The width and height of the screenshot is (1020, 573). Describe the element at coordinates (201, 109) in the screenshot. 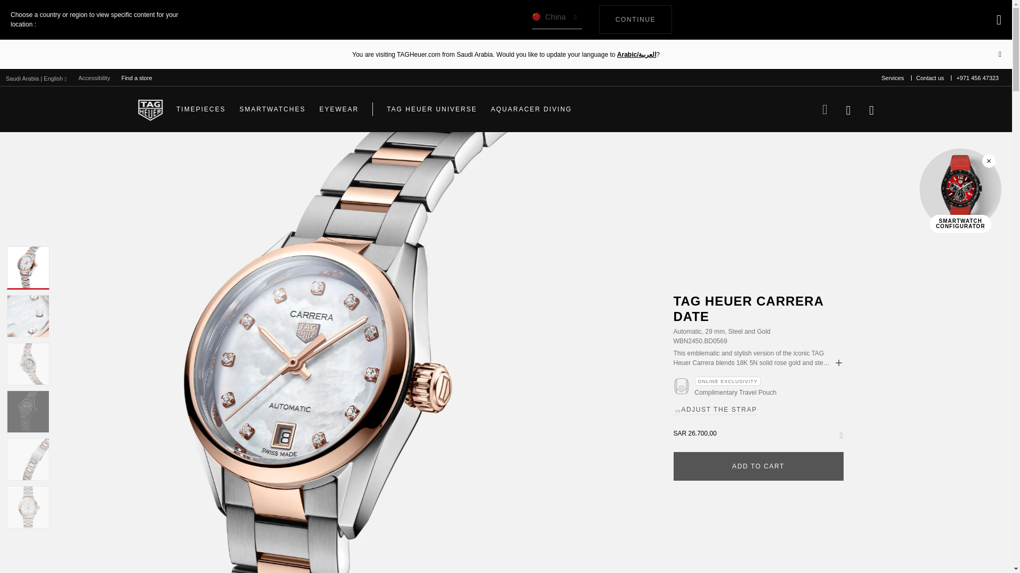

I see `Contact us` at that location.